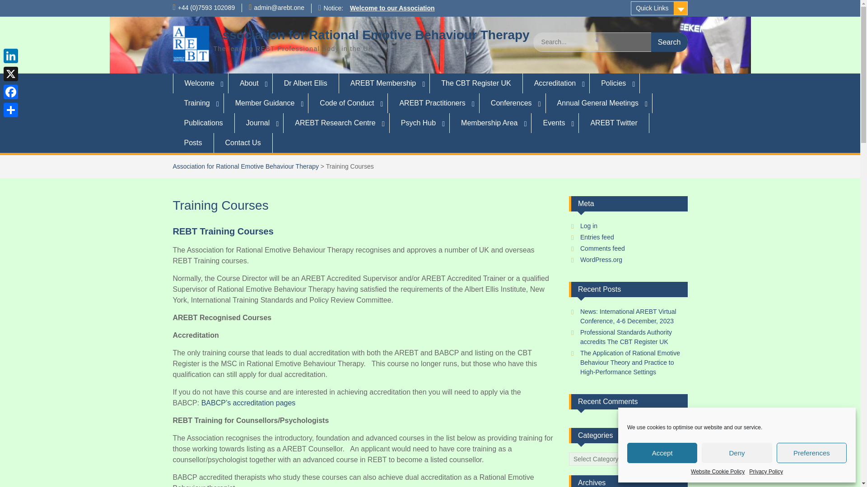 This screenshot has width=867, height=487. I want to click on Facebook, so click(11, 92).